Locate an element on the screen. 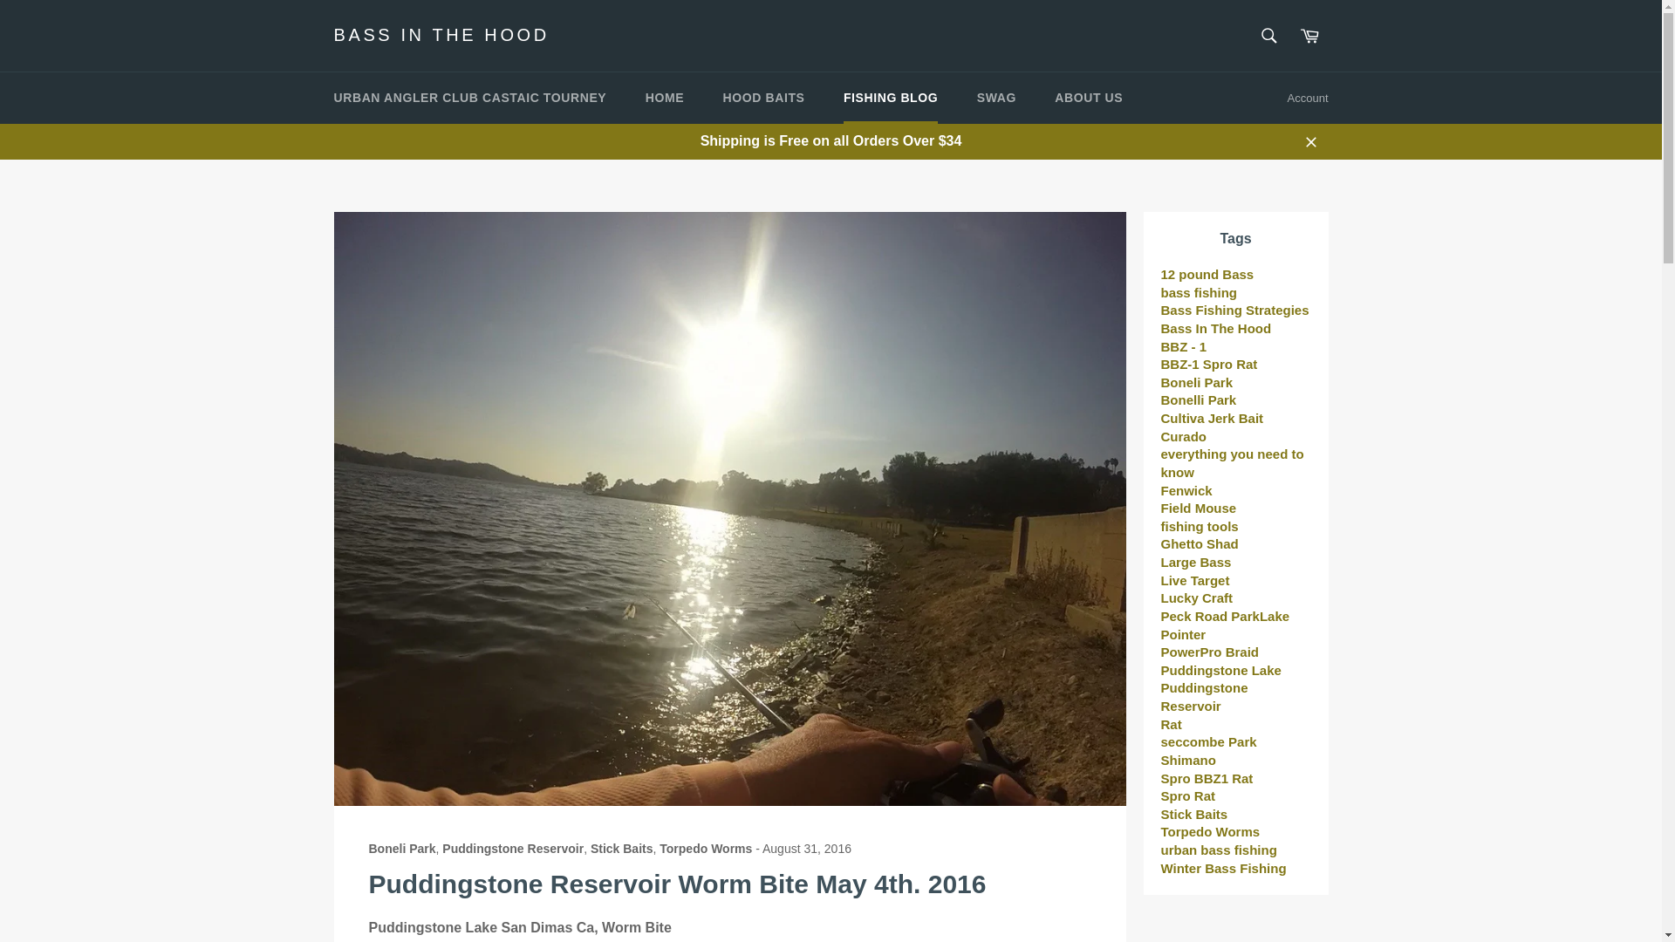 This screenshot has height=942, width=1675. Show articles tagged 12 pound Bass is located at coordinates (1207, 274).